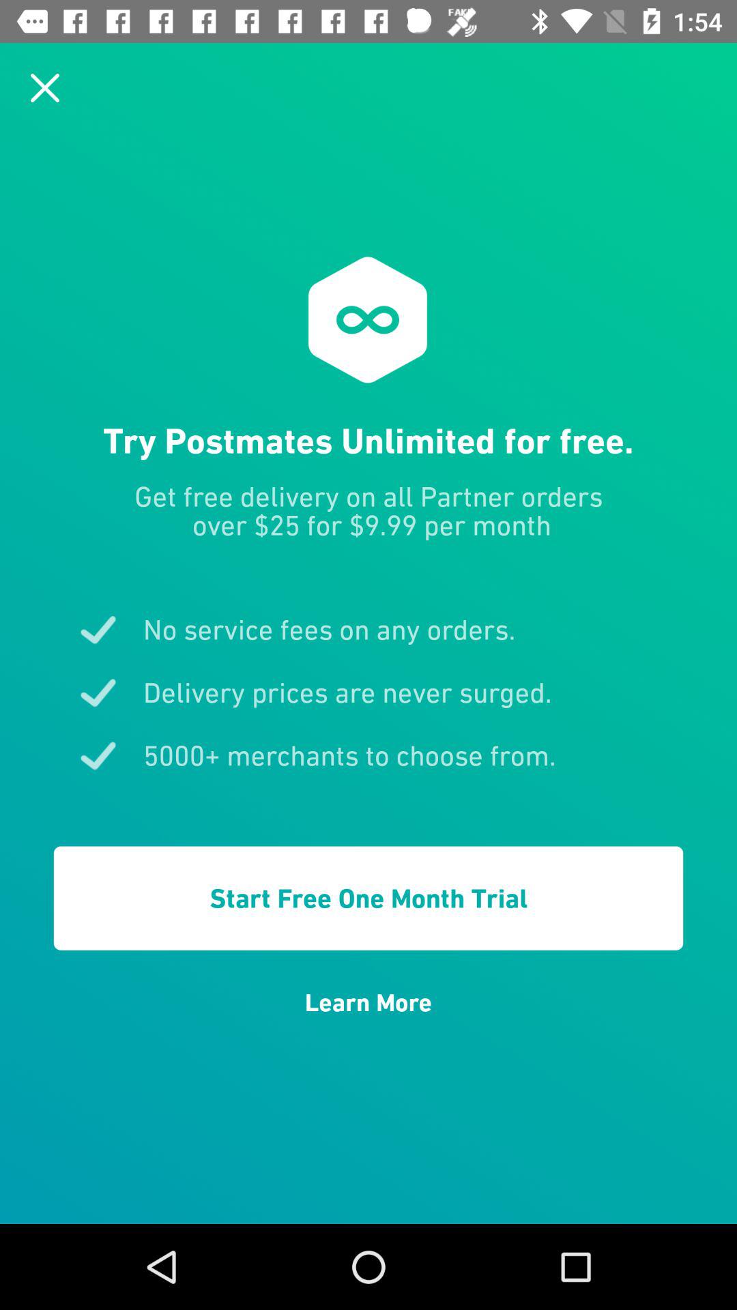 The height and width of the screenshot is (1310, 737). What do you see at coordinates (369, 898) in the screenshot?
I see `launch the icon above learn more` at bounding box center [369, 898].